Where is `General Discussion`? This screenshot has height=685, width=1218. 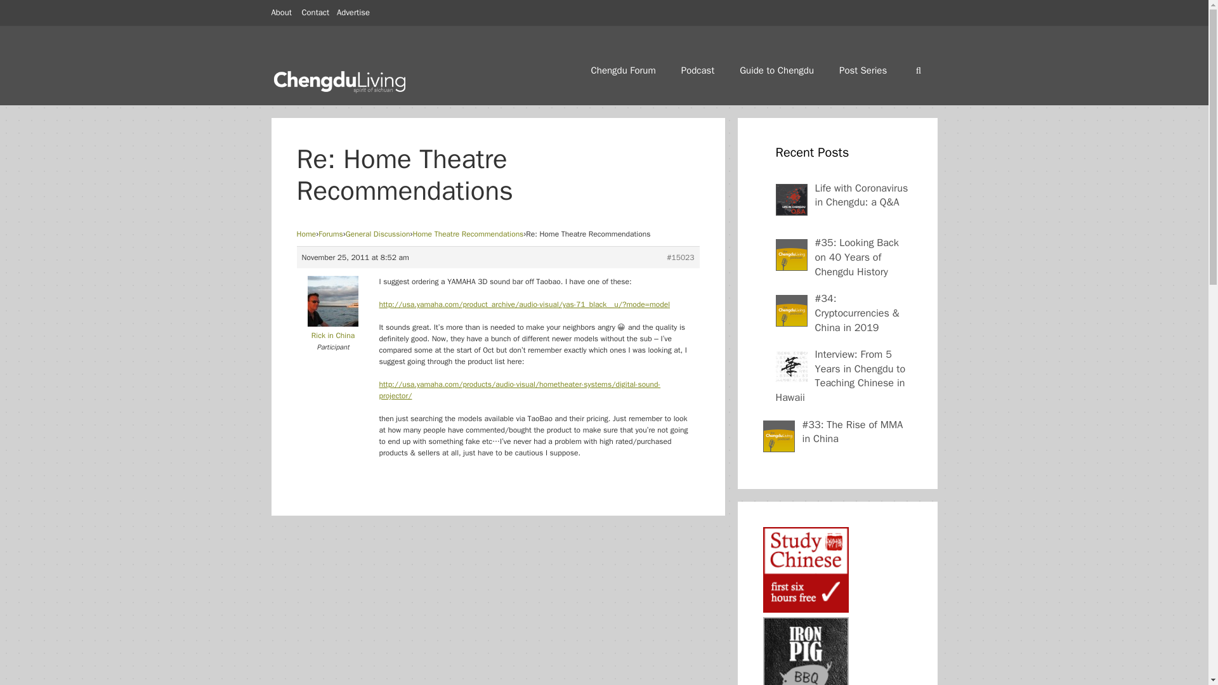
General Discussion is located at coordinates (378, 233).